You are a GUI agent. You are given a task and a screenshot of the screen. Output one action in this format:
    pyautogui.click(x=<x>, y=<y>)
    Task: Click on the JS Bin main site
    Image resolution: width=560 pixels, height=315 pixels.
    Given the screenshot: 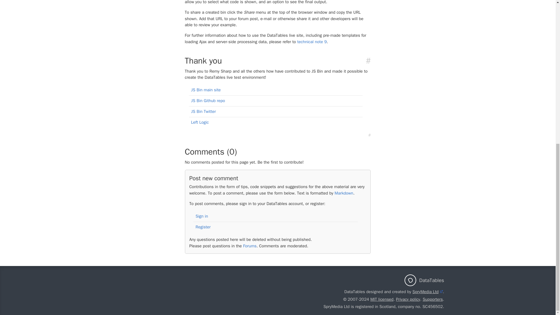 What is the action you would take?
    pyautogui.click(x=206, y=90)
    